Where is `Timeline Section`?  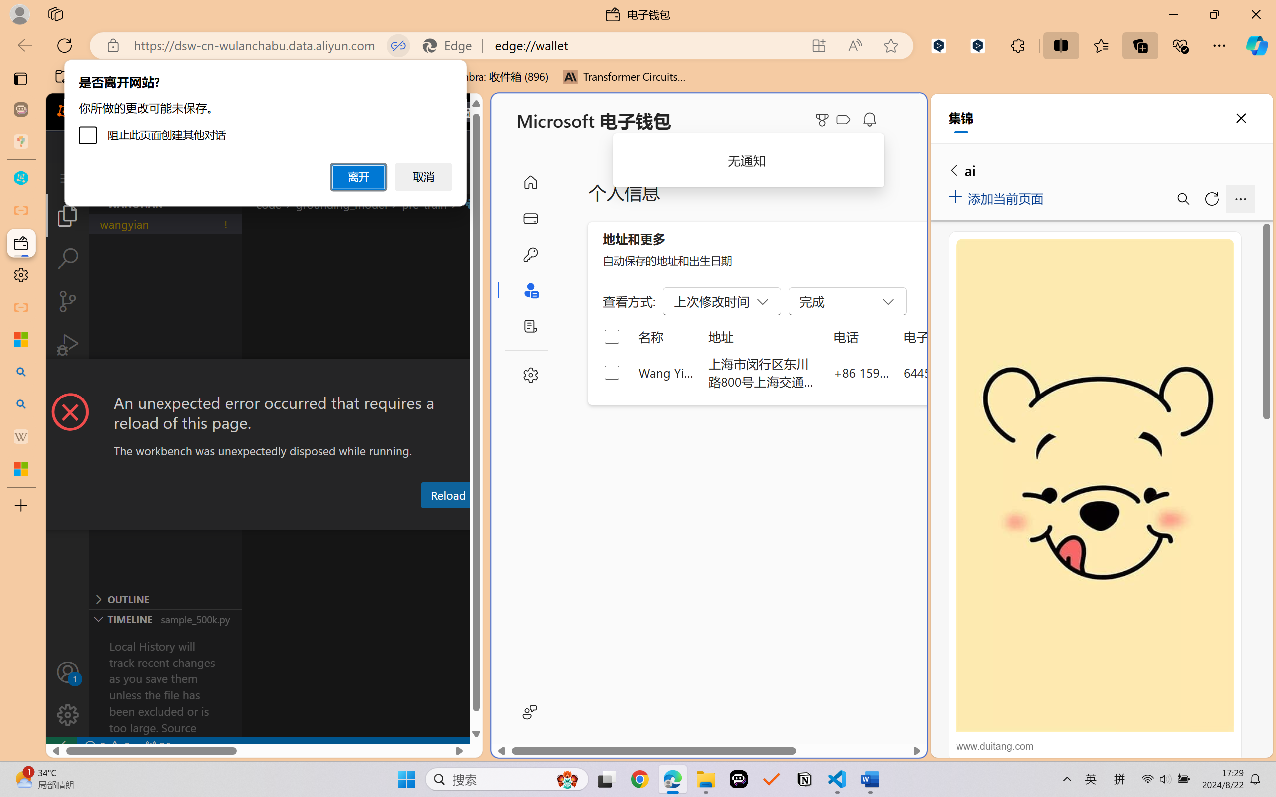 Timeline Section is located at coordinates (165, 619).